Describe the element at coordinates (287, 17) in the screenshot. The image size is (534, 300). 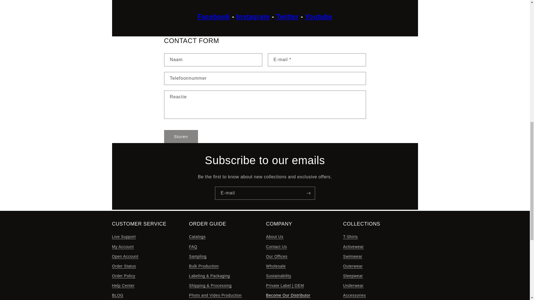
I see `doztex twitter page` at that location.